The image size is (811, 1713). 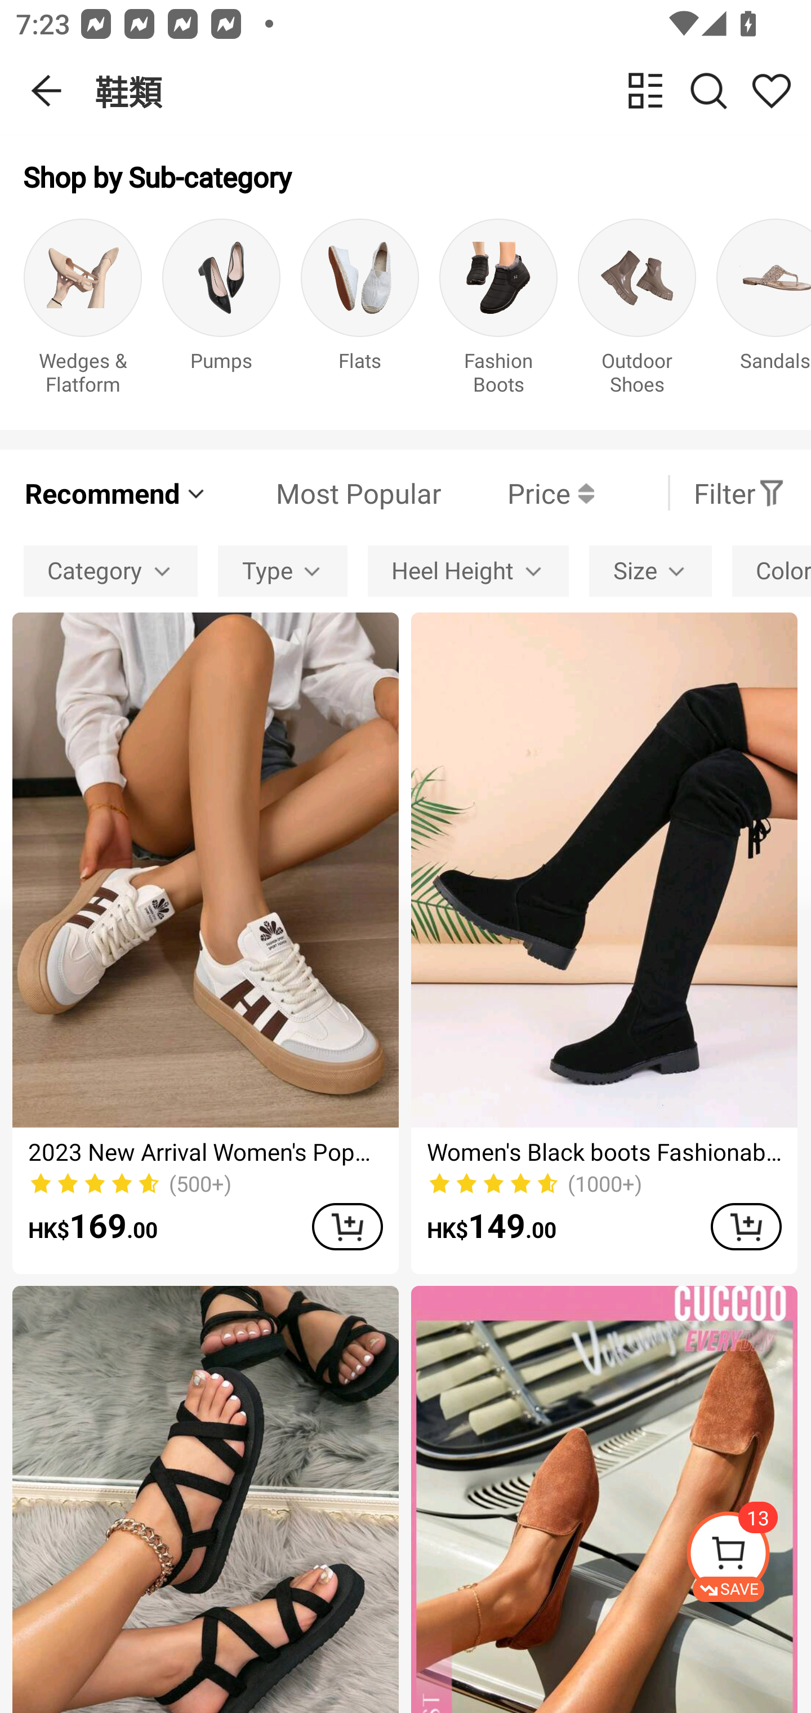 I want to click on ADD TO CART, so click(x=746, y=1226).